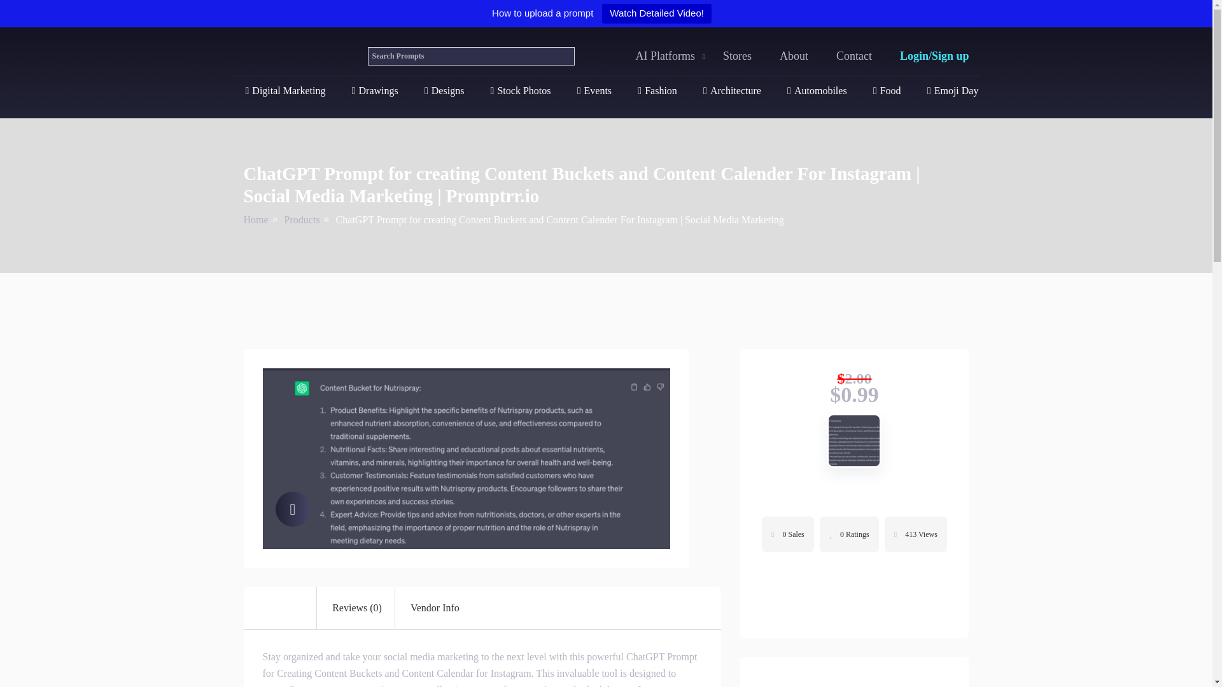 The image size is (1222, 687). Describe the element at coordinates (887, 90) in the screenshot. I see `Food` at that location.